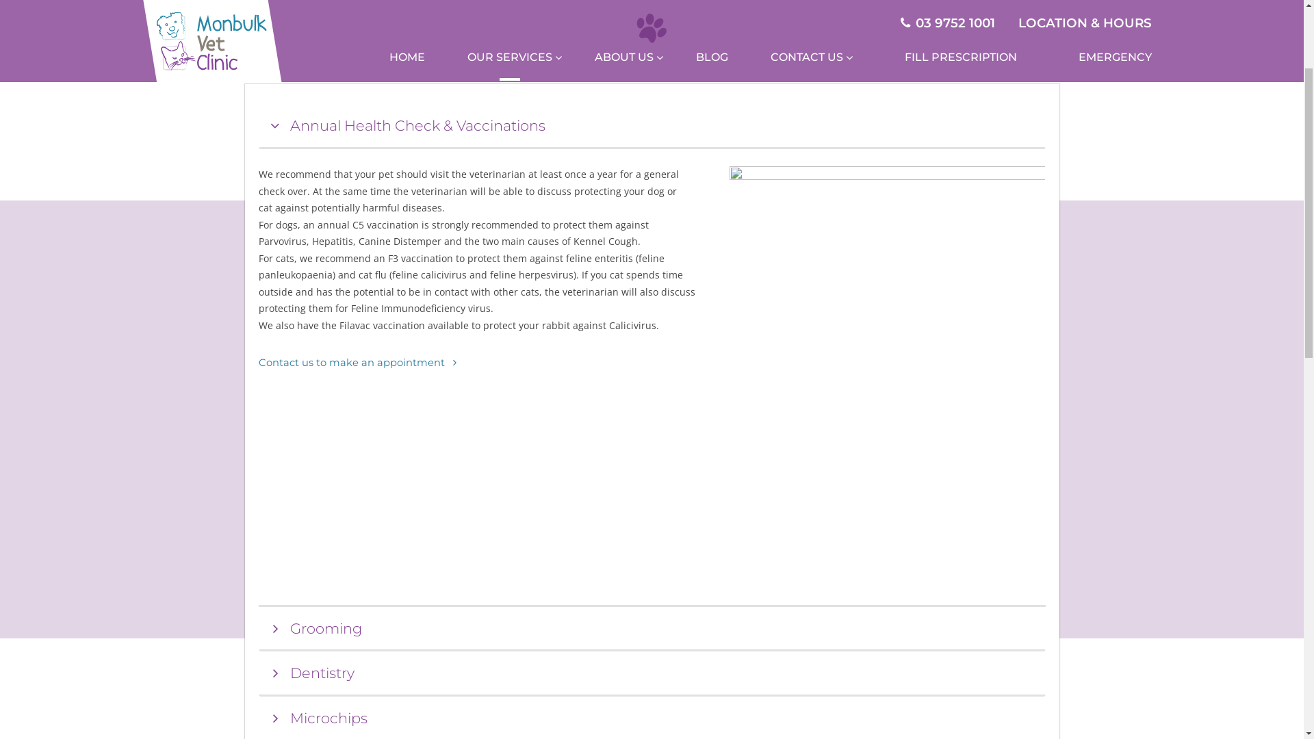 Image resolution: width=1314 pixels, height=739 pixels. Describe the element at coordinates (948, 171) in the screenshot. I see `03 9752 1001` at that location.